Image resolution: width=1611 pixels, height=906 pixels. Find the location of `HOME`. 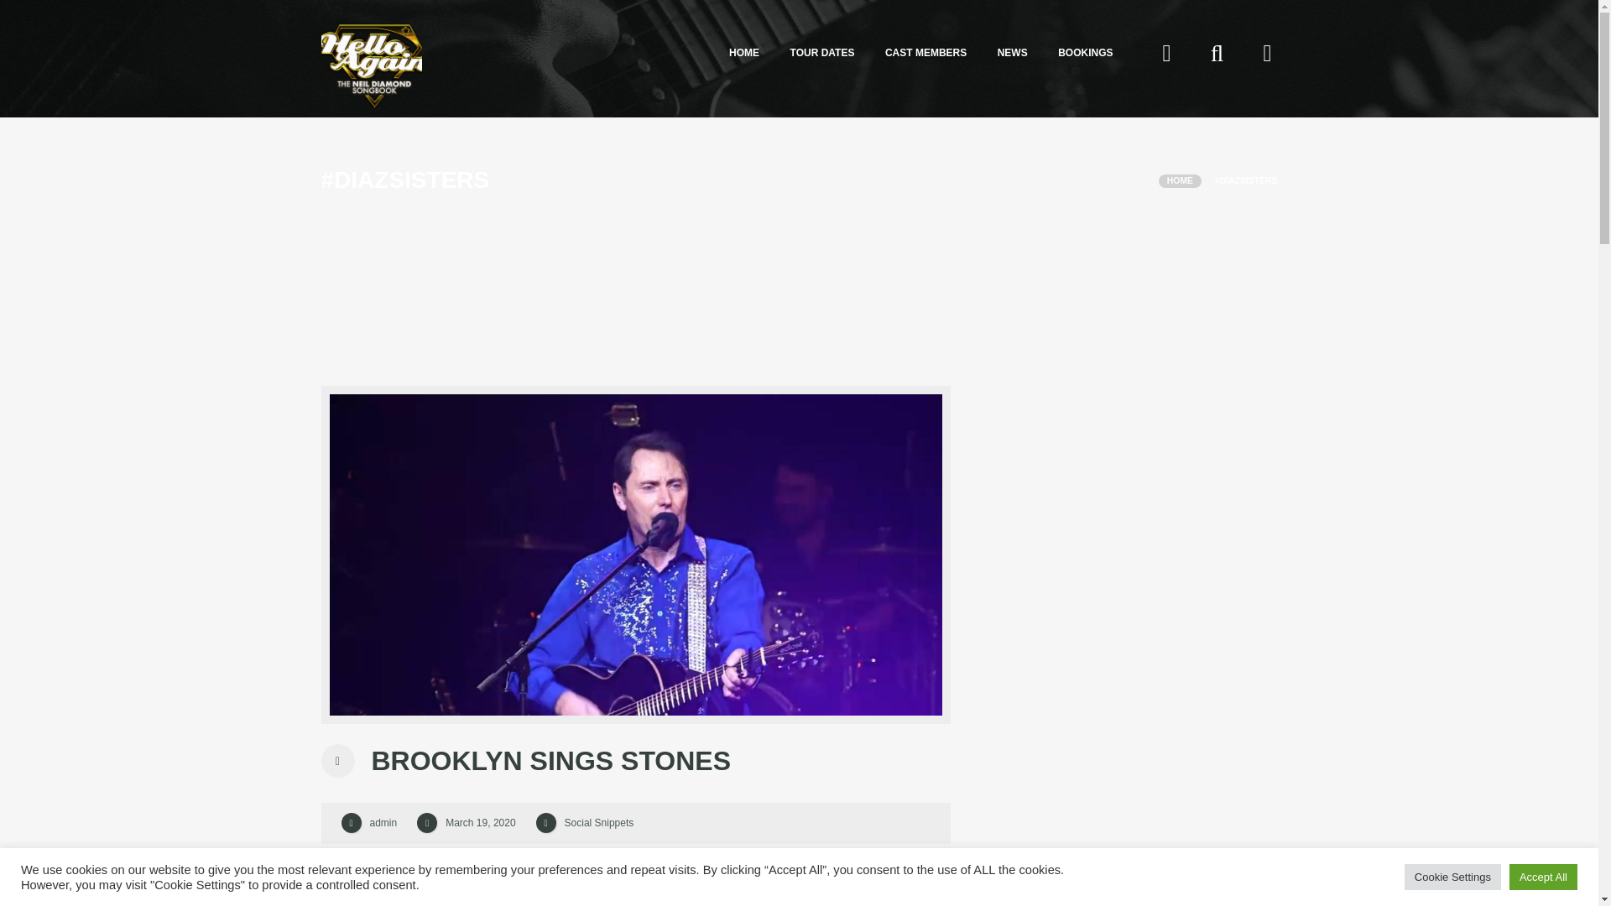

HOME is located at coordinates (743, 53).